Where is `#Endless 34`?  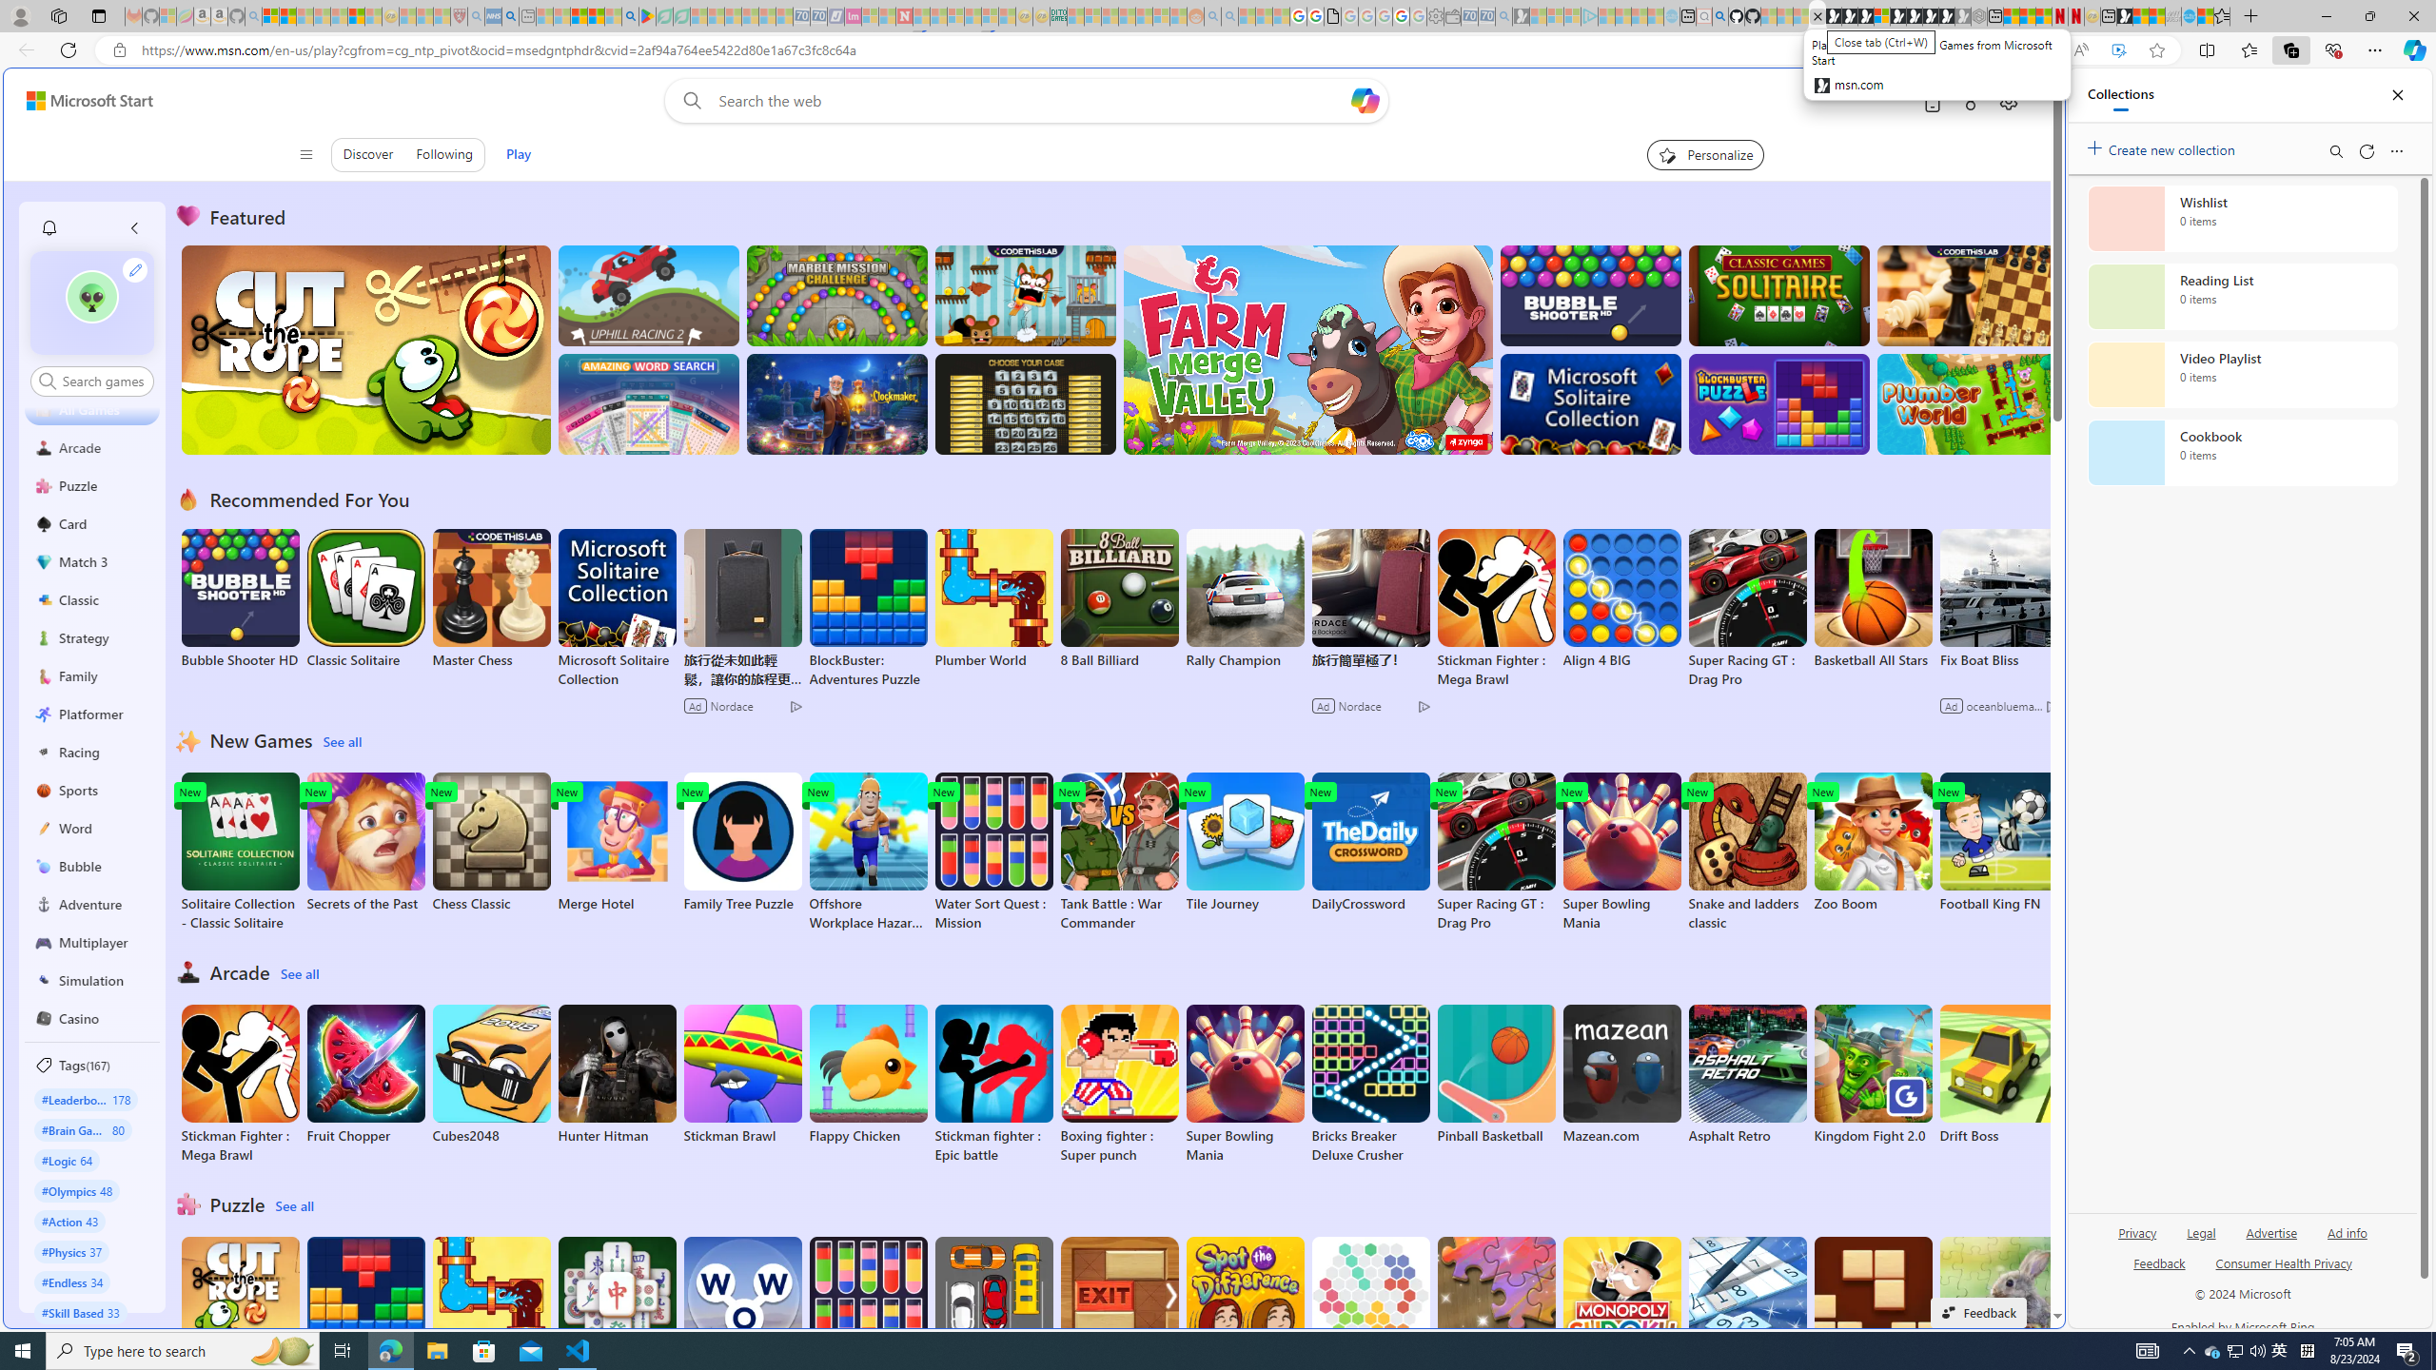 #Endless 34 is located at coordinates (72, 1281).